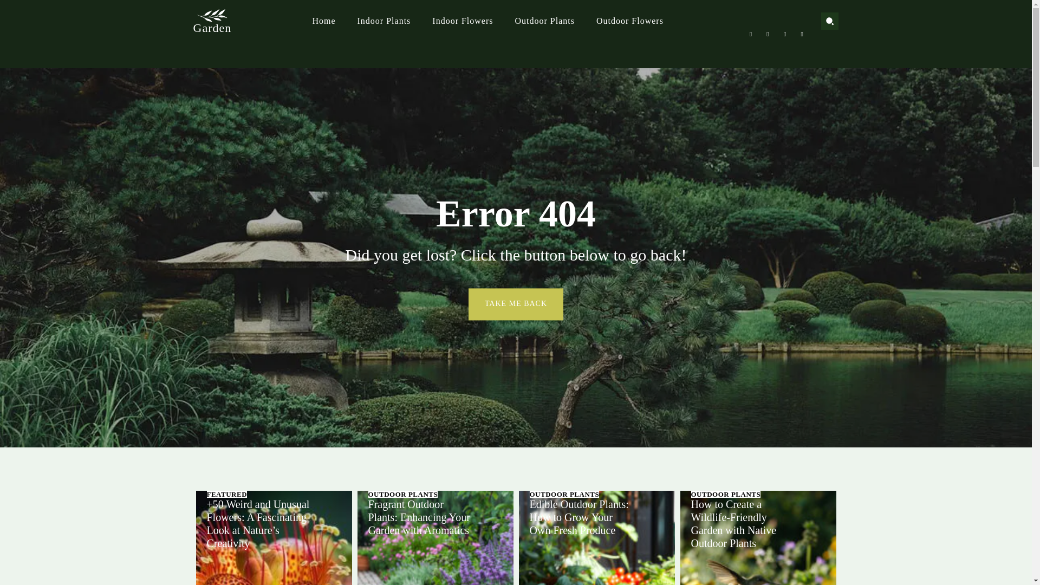  What do you see at coordinates (323, 21) in the screenshot?
I see `Home` at bounding box center [323, 21].